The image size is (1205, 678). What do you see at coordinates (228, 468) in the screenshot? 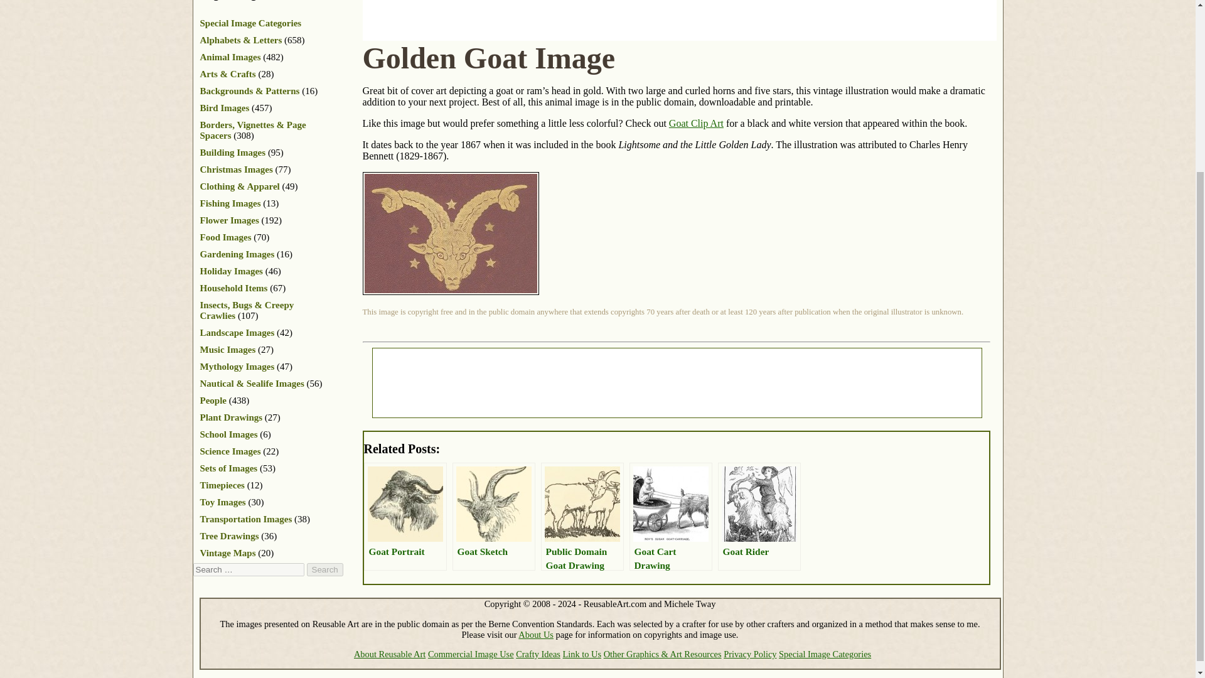
I see `Sets of Images` at bounding box center [228, 468].